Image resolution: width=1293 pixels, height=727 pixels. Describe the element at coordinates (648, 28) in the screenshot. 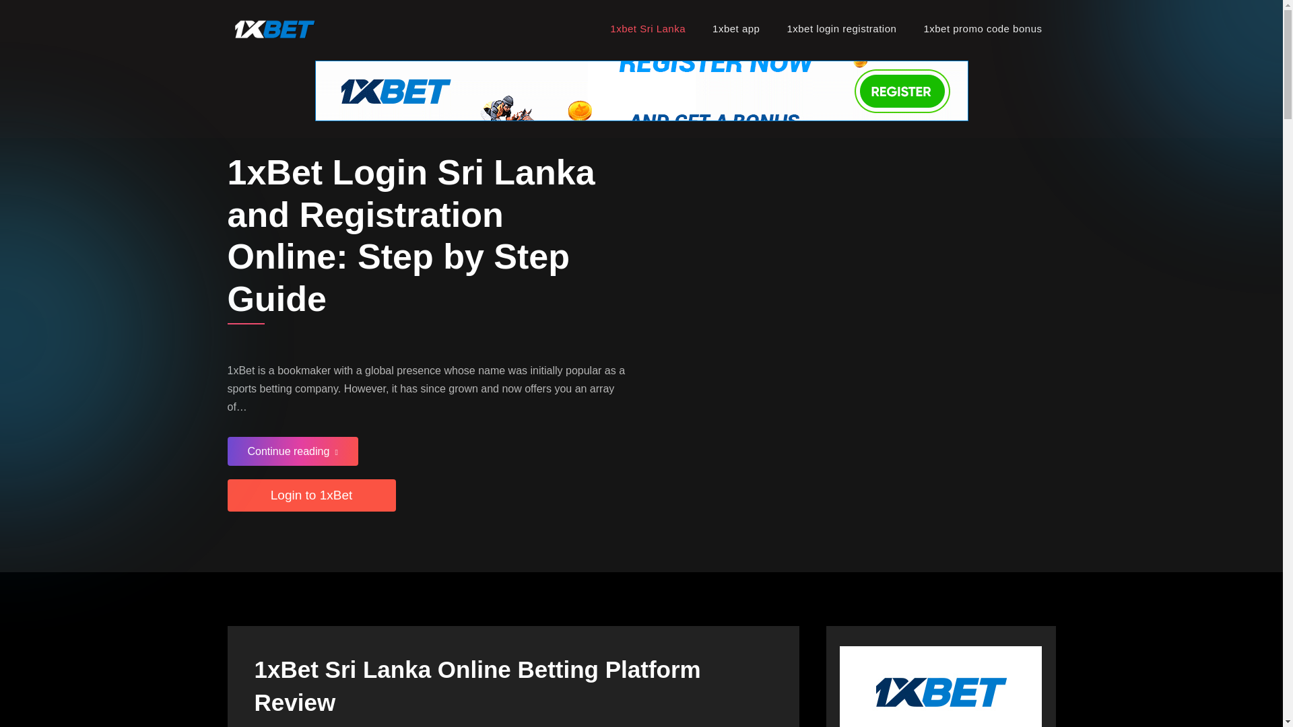

I see `1xbet Sri Lanka` at that location.